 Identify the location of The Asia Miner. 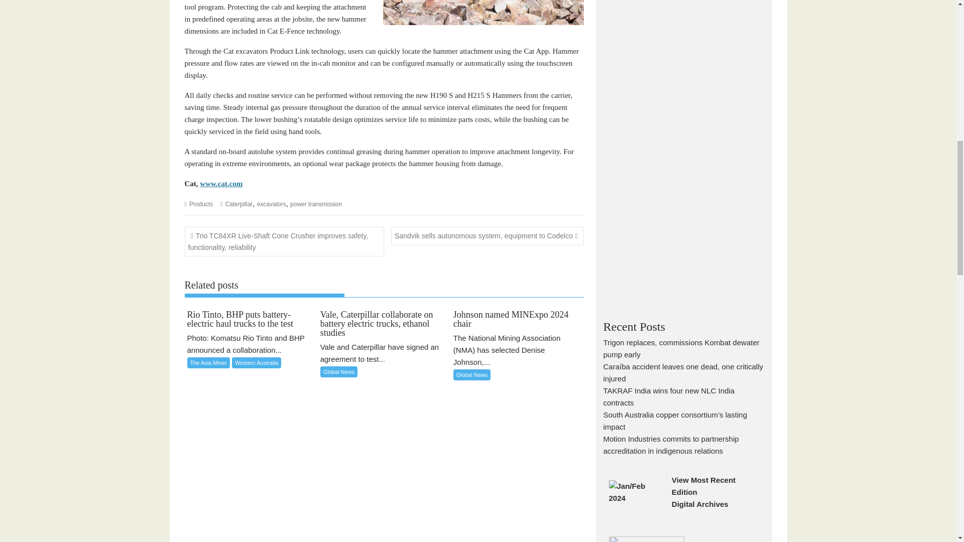
(208, 362).